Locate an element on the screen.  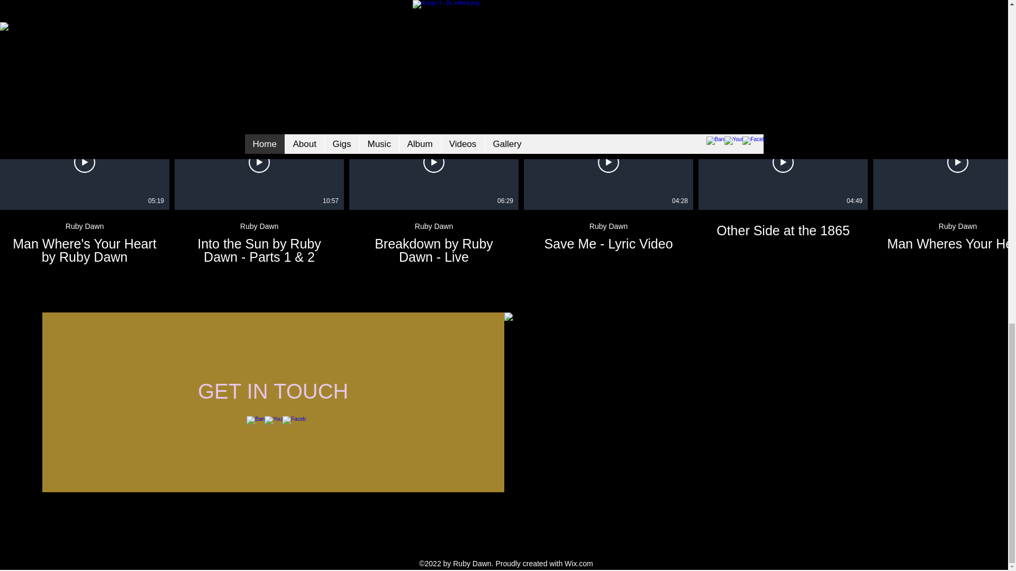
Breakdown by Ruby Dawn - Live is located at coordinates (434, 251).